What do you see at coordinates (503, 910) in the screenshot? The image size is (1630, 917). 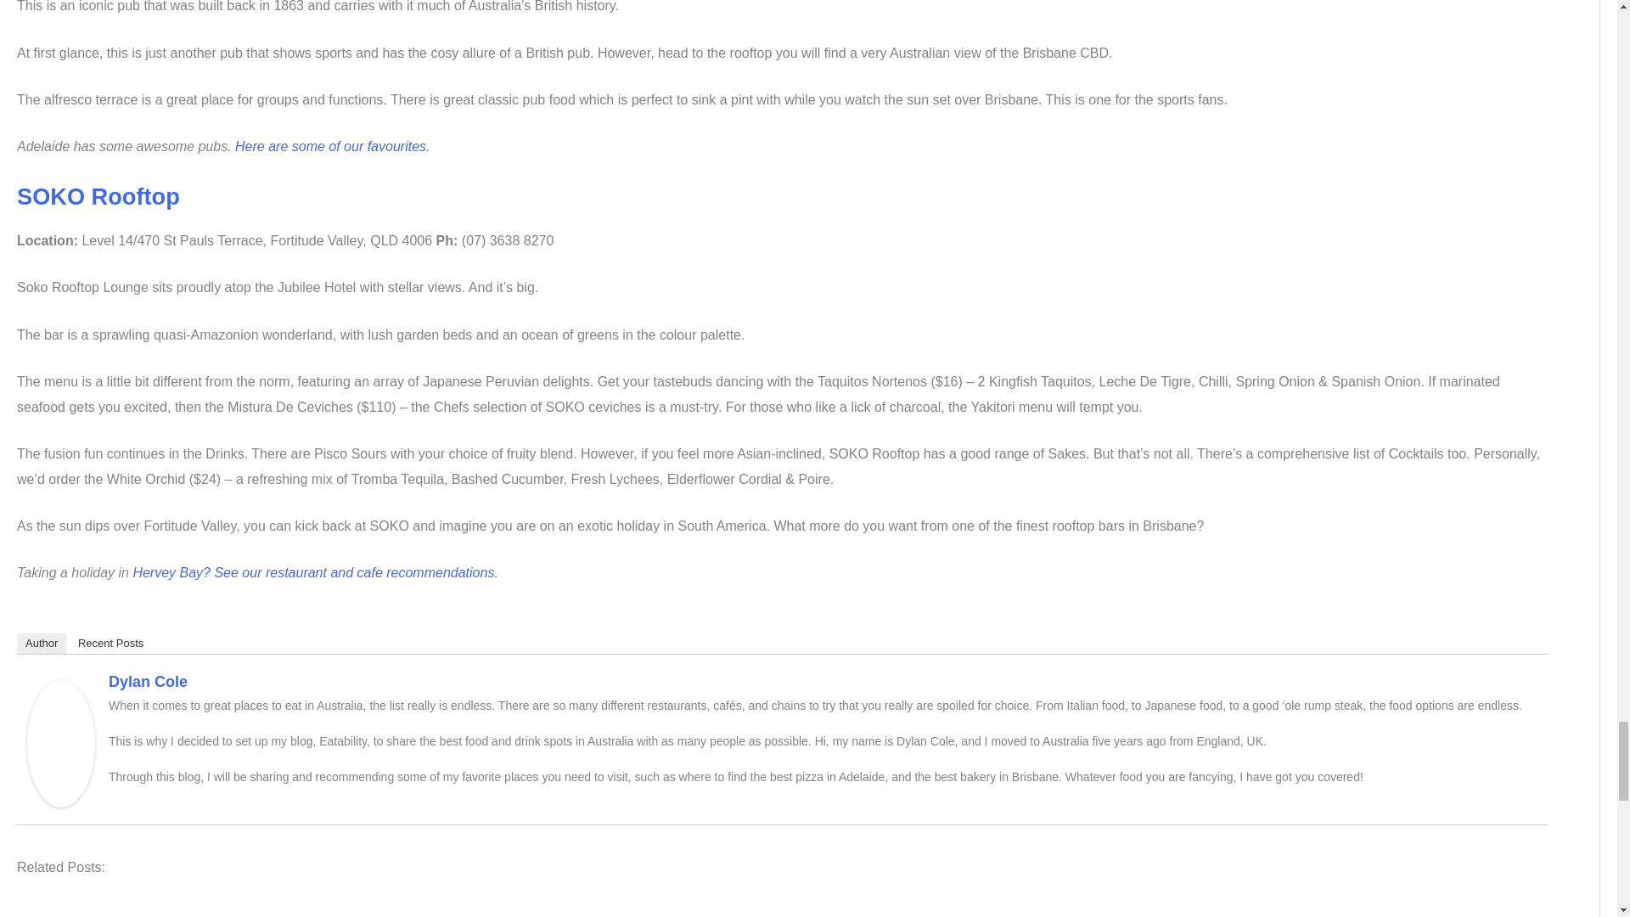 I see `The Rooftop at QT` at bounding box center [503, 910].